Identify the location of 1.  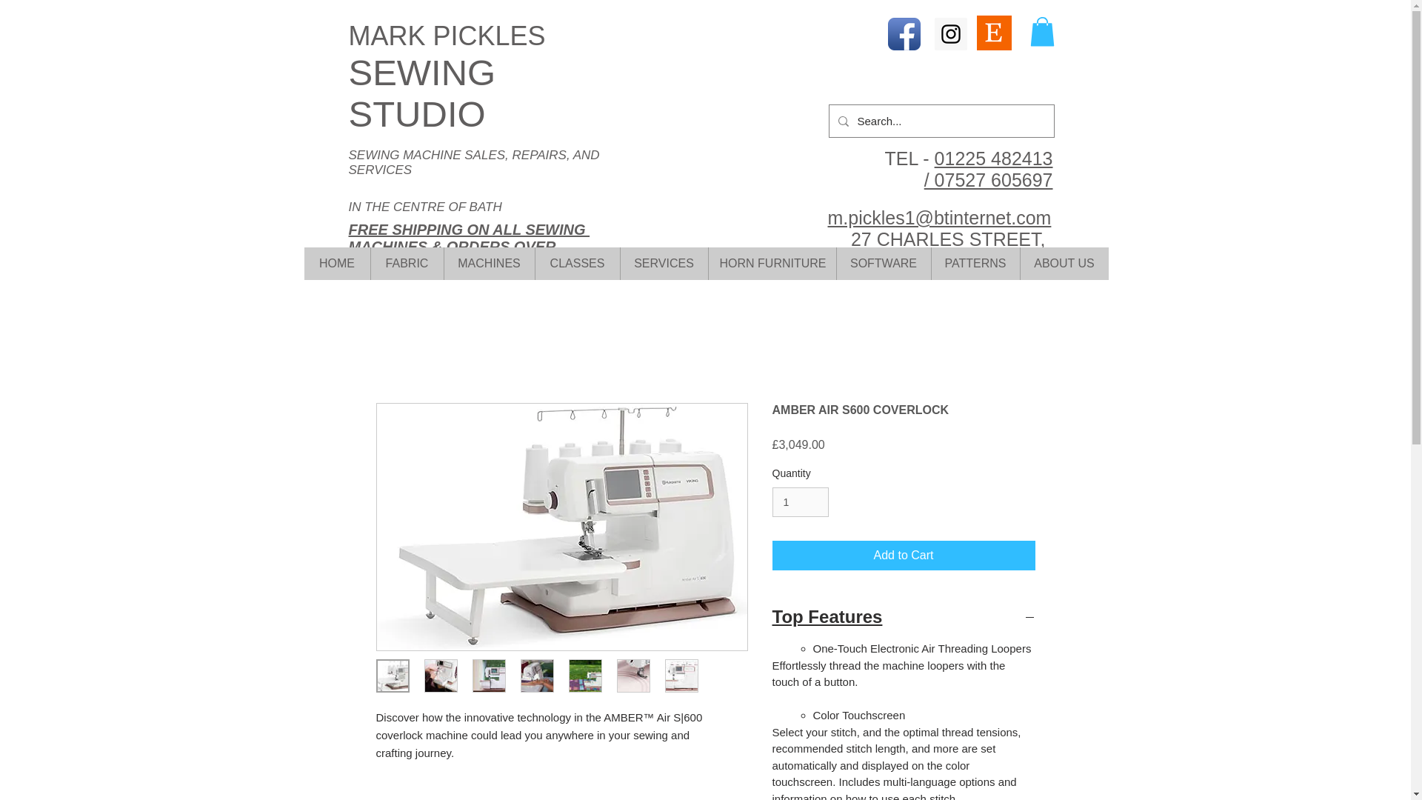
(800, 502).